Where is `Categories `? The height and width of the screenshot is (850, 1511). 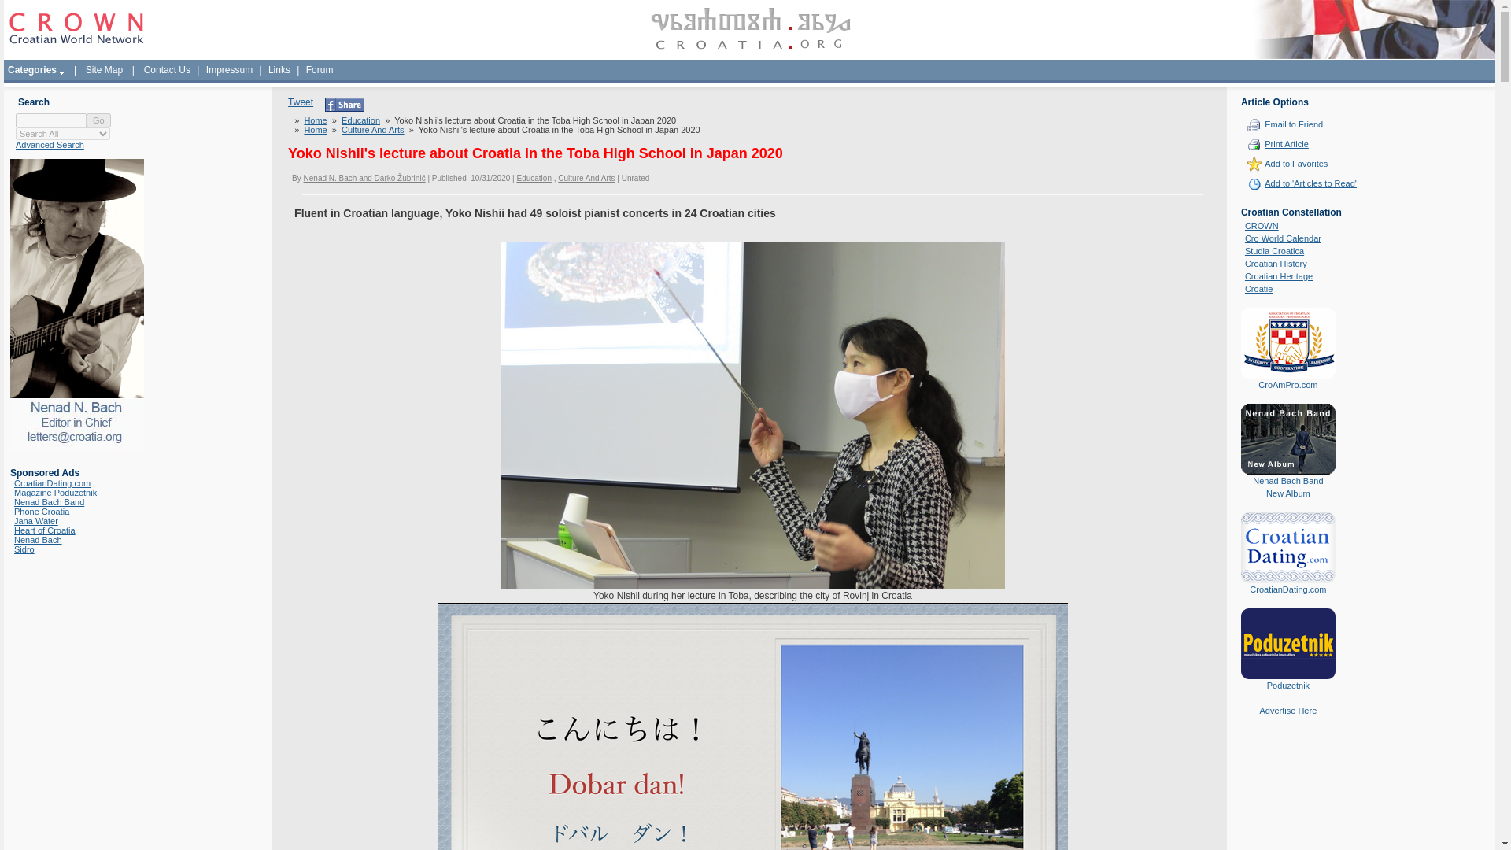 Categories  is located at coordinates (36, 69).